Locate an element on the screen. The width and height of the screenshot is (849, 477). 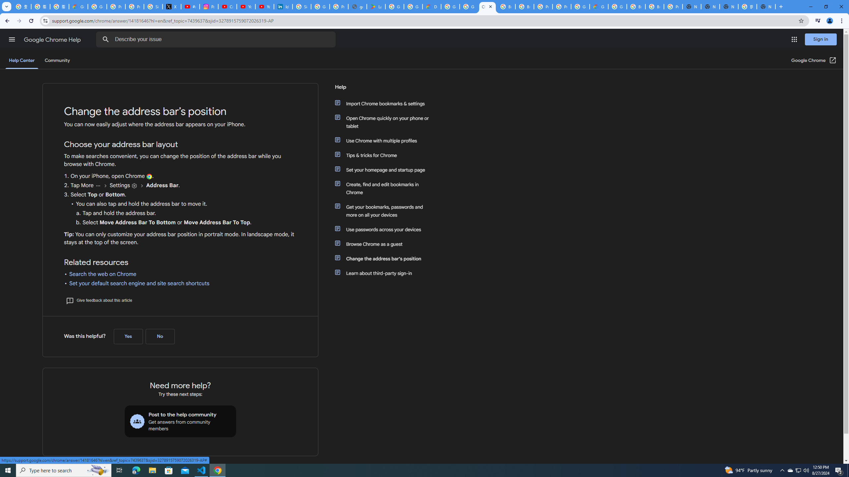
New Tab is located at coordinates (691, 7).